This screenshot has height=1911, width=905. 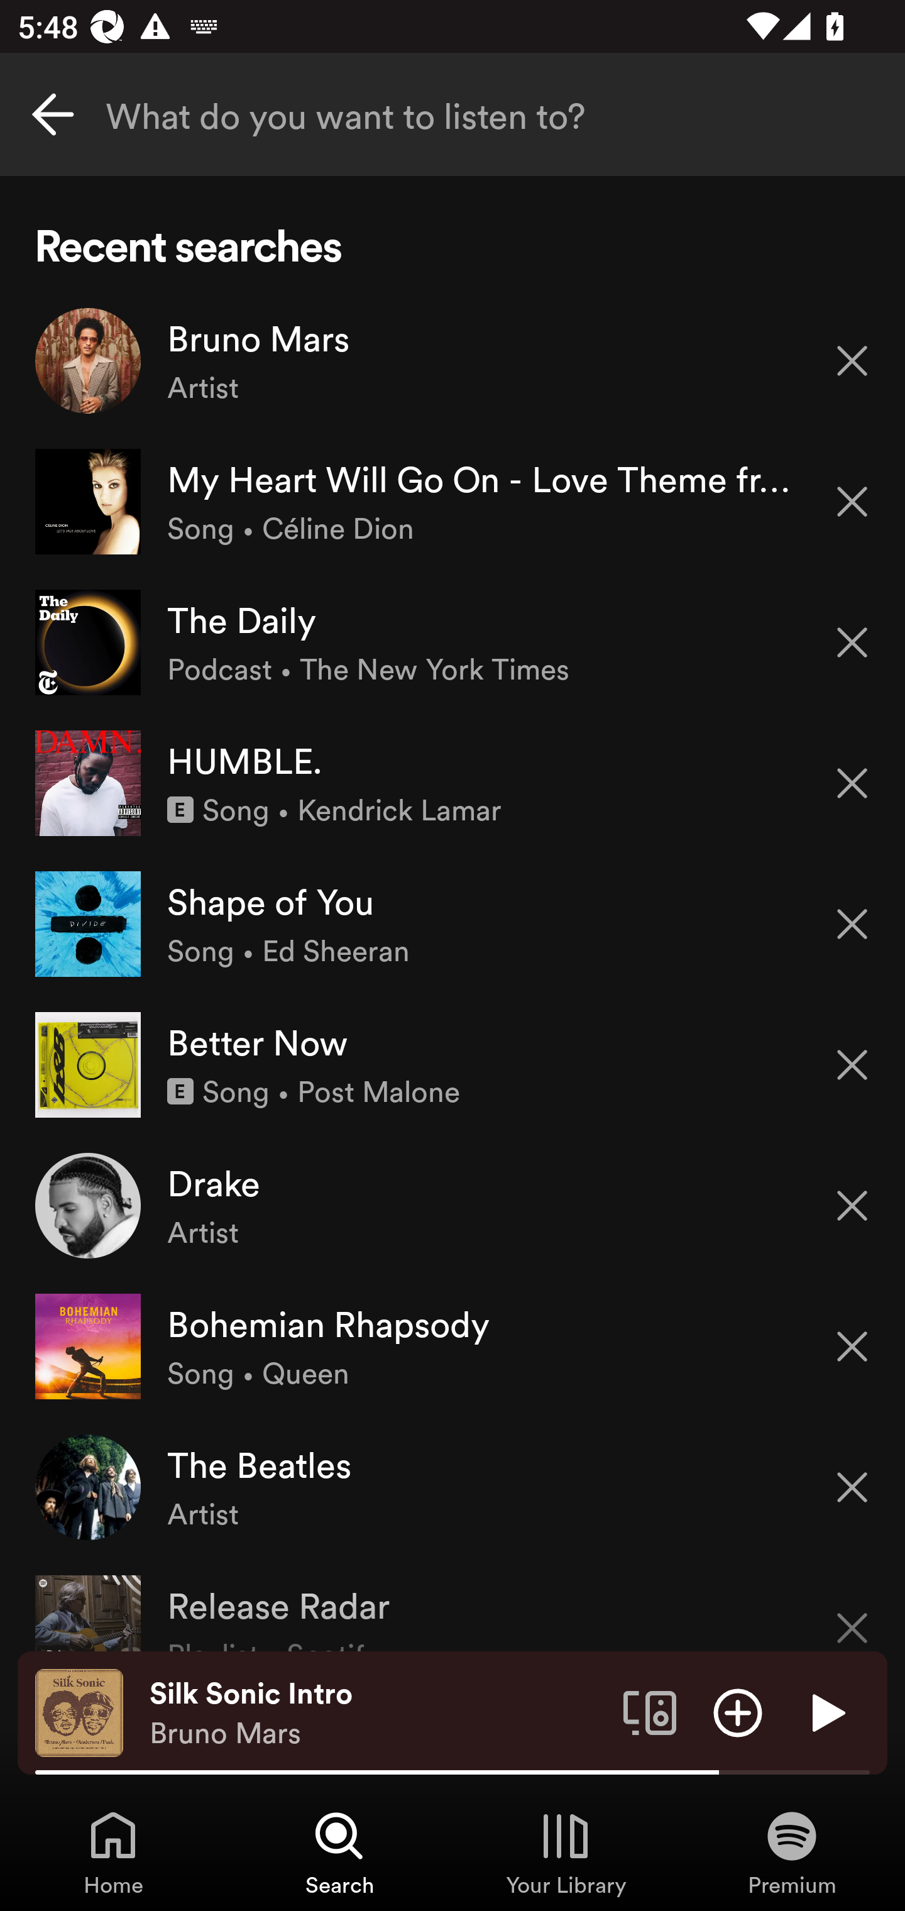 What do you see at coordinates (792, 1852) in the screenshot?
I see `Premium, Tab 4 of 4 Premium Premium` at bounding box center [792, 1852].